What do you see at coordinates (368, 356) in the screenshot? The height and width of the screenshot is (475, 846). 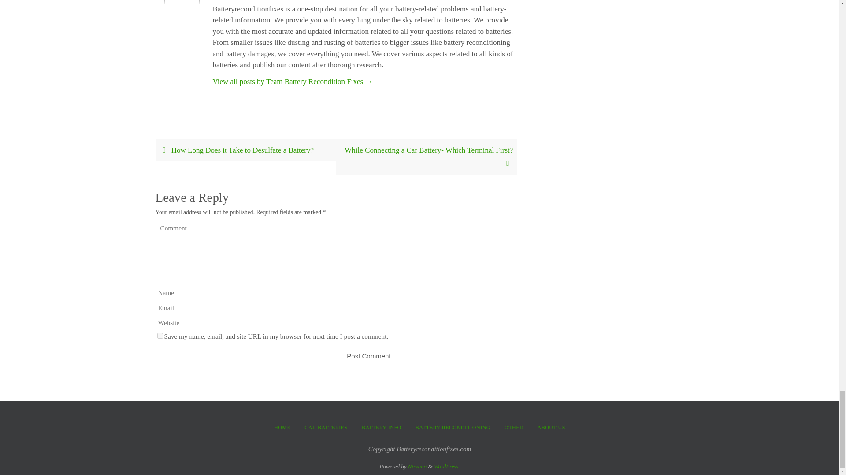 I see `Post Comment` at bounding box center [368, 356].